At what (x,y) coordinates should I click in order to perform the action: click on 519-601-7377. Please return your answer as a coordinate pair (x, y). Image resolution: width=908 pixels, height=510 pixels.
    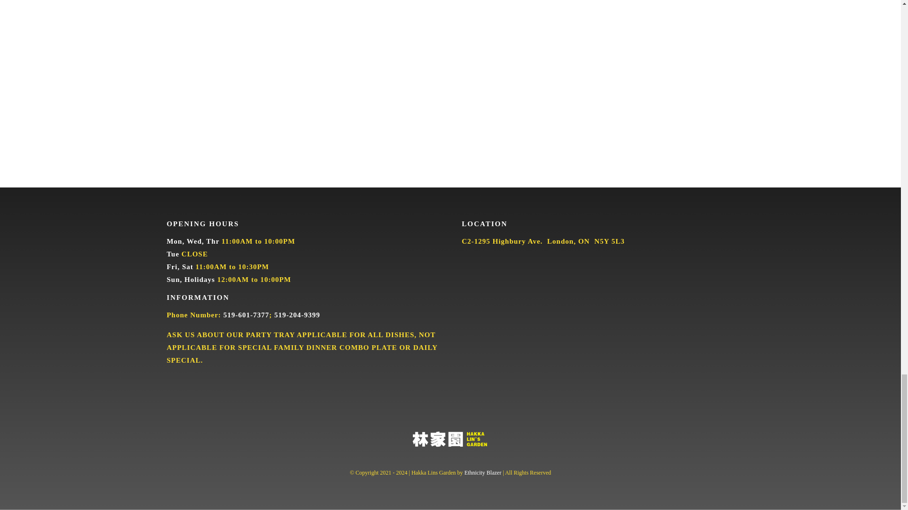
    Looking at the image, I should click on (246, 314).